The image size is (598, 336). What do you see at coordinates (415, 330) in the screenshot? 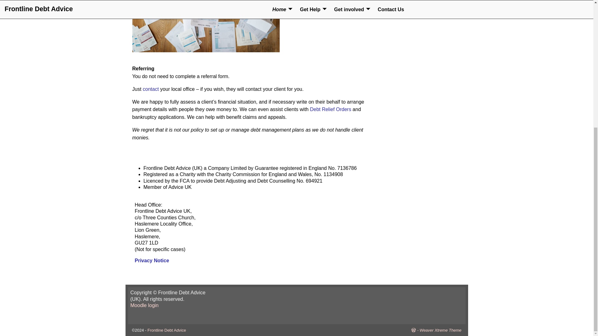
I see `Proudly powered by WordPress` at bounding box center [415, 330].